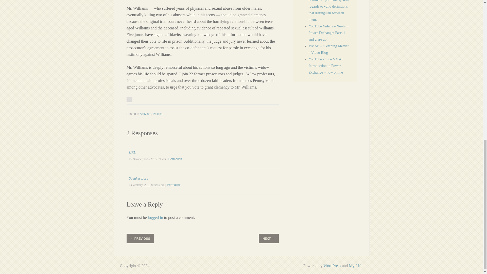 The height and width of the screenshot is (274, 487). I want to click on URL, so click(132, 153).